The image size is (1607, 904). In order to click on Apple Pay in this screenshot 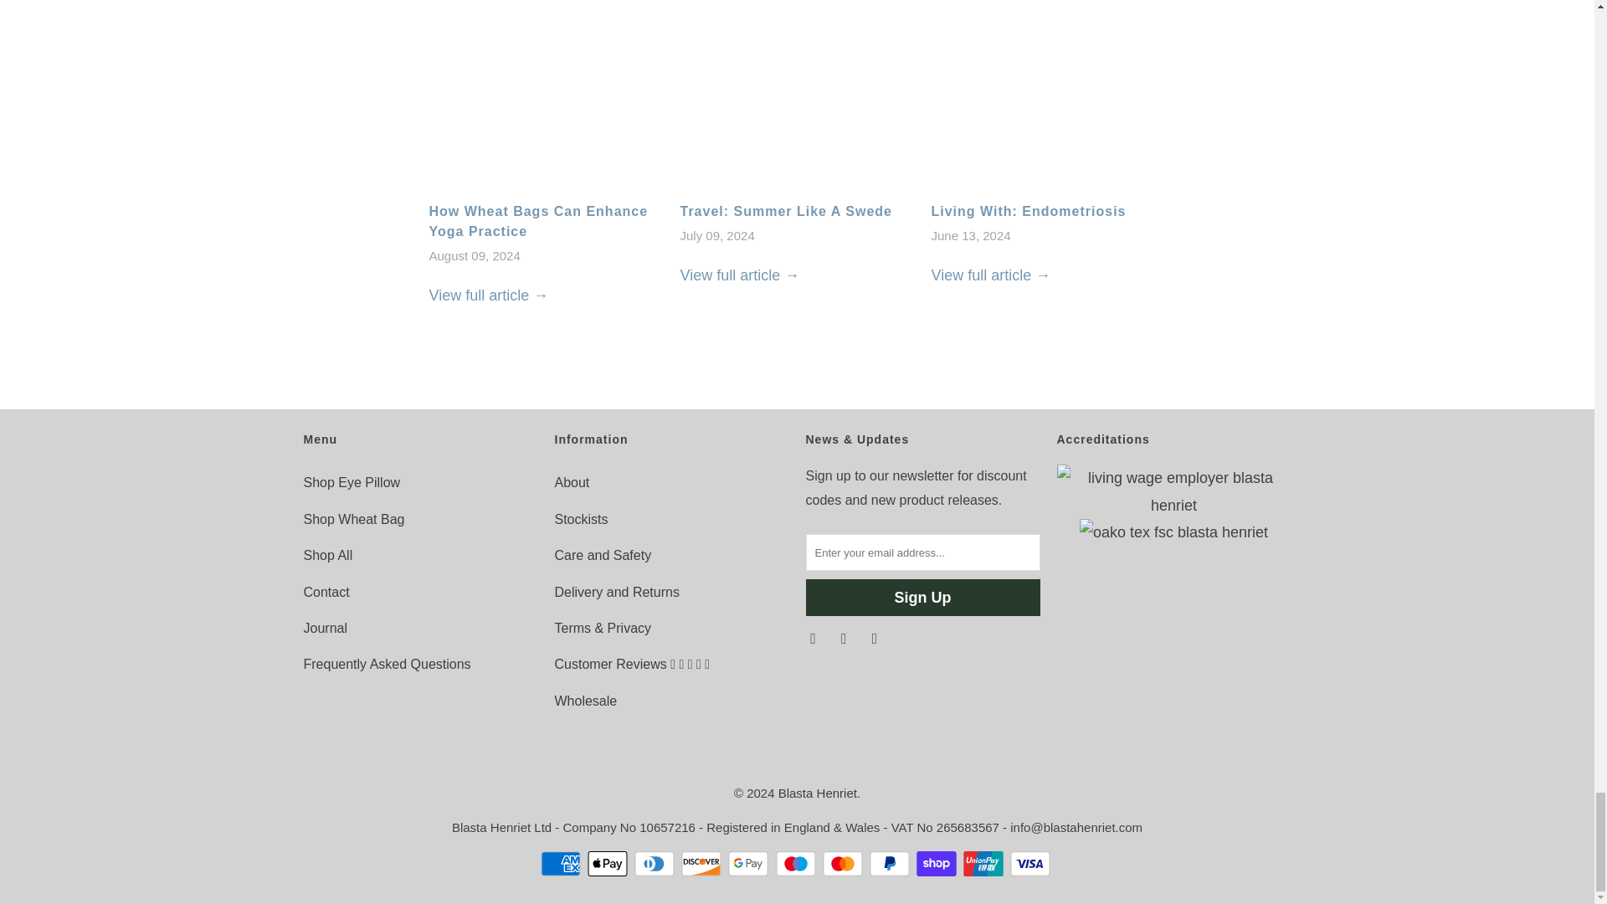, I will do `click(609, 864)`.